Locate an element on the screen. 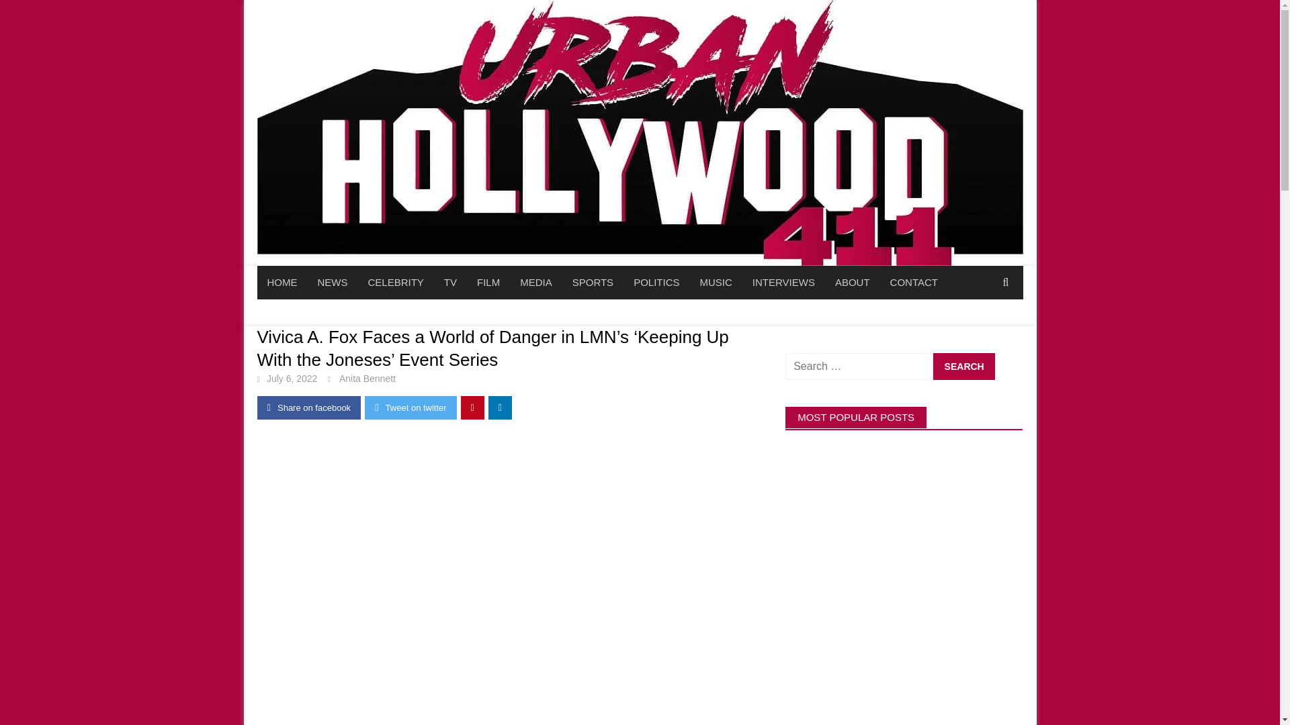 The height and width of the screenshot is (725, 1290). NEWS is located at coordinates (333, 283).